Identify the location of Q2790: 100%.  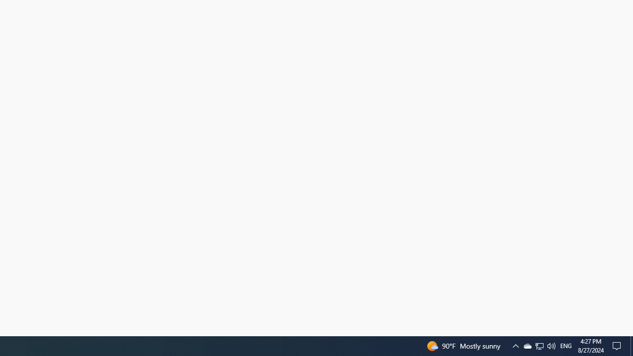
(632, 346).